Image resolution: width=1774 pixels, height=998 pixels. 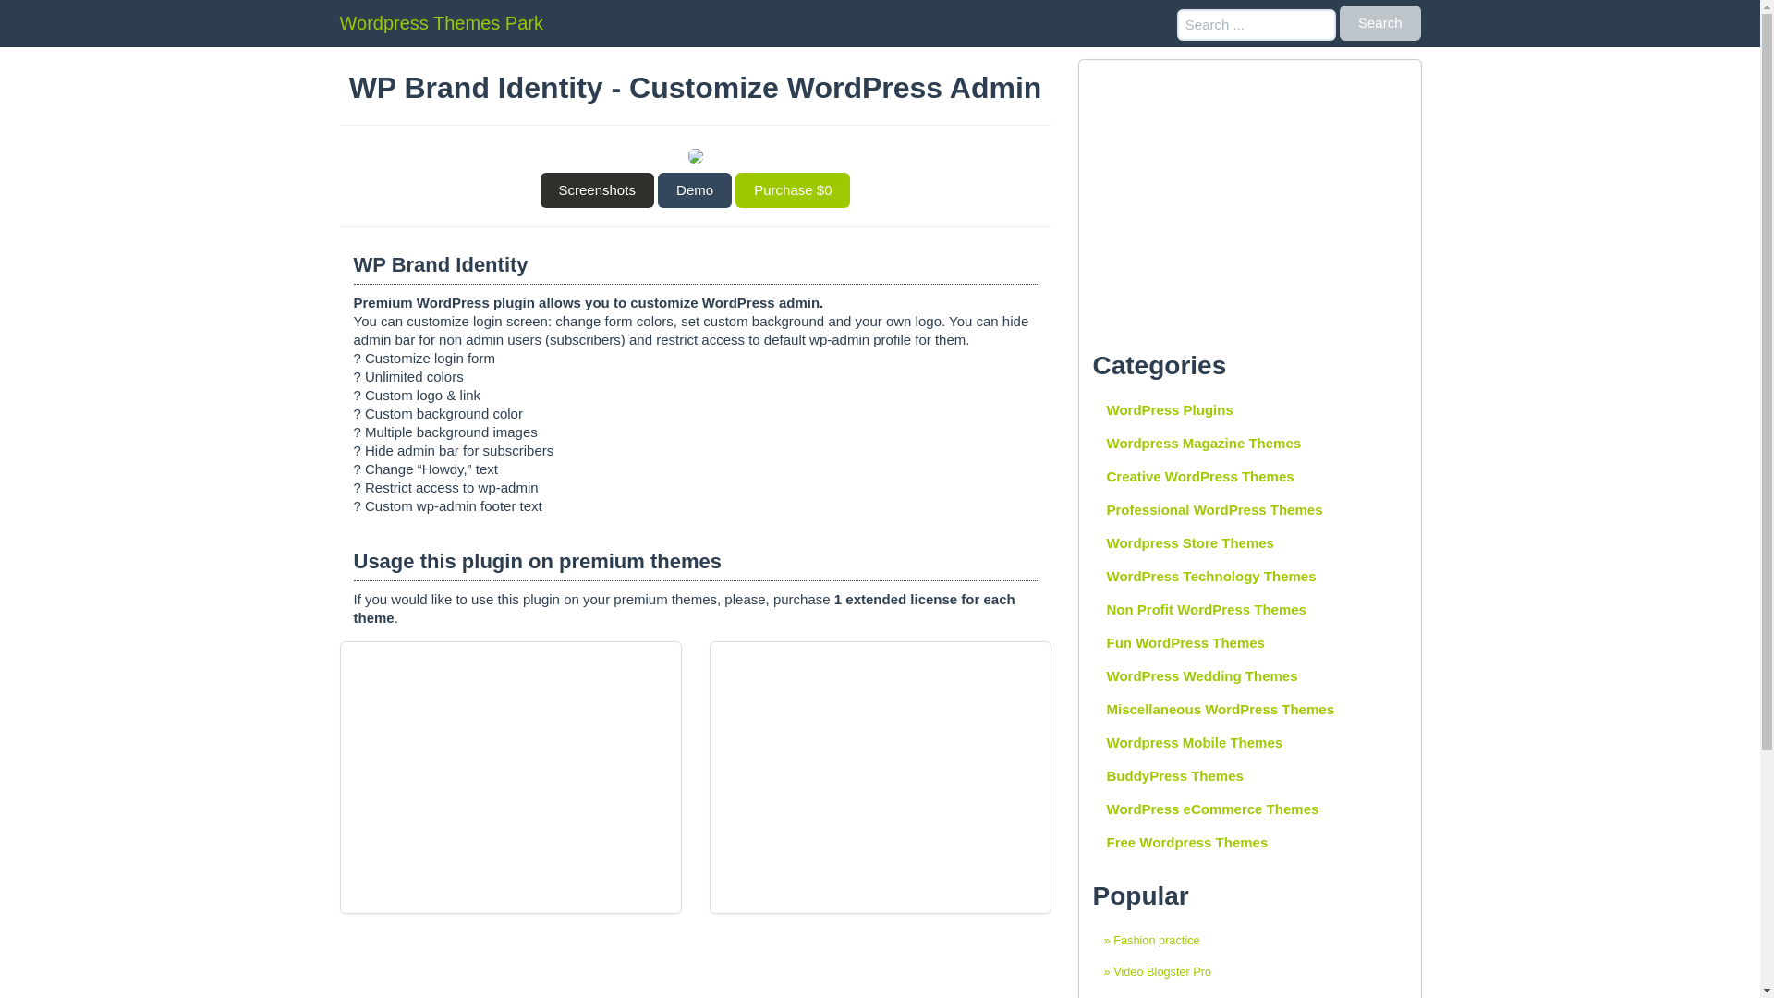 What do you see at coordinates (595, 189) in the screenshot?
I see `Screenshots` at bounding box center [595, 189].